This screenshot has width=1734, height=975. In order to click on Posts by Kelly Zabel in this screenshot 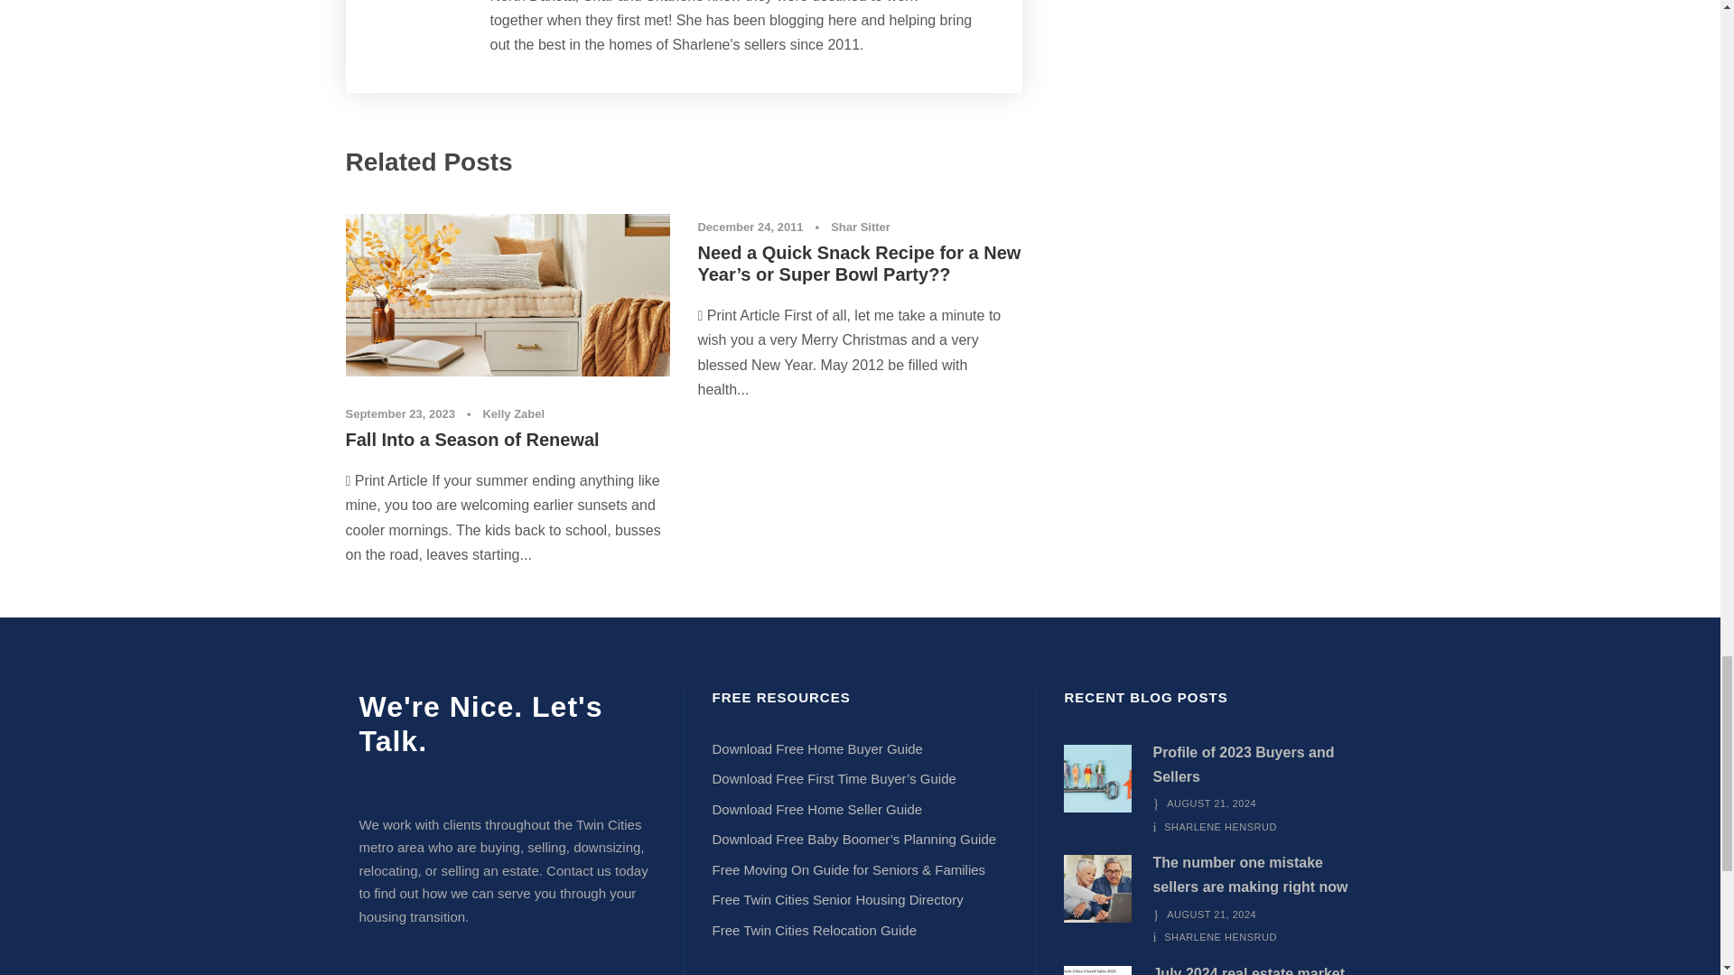, I will do `click(513, 413)`.